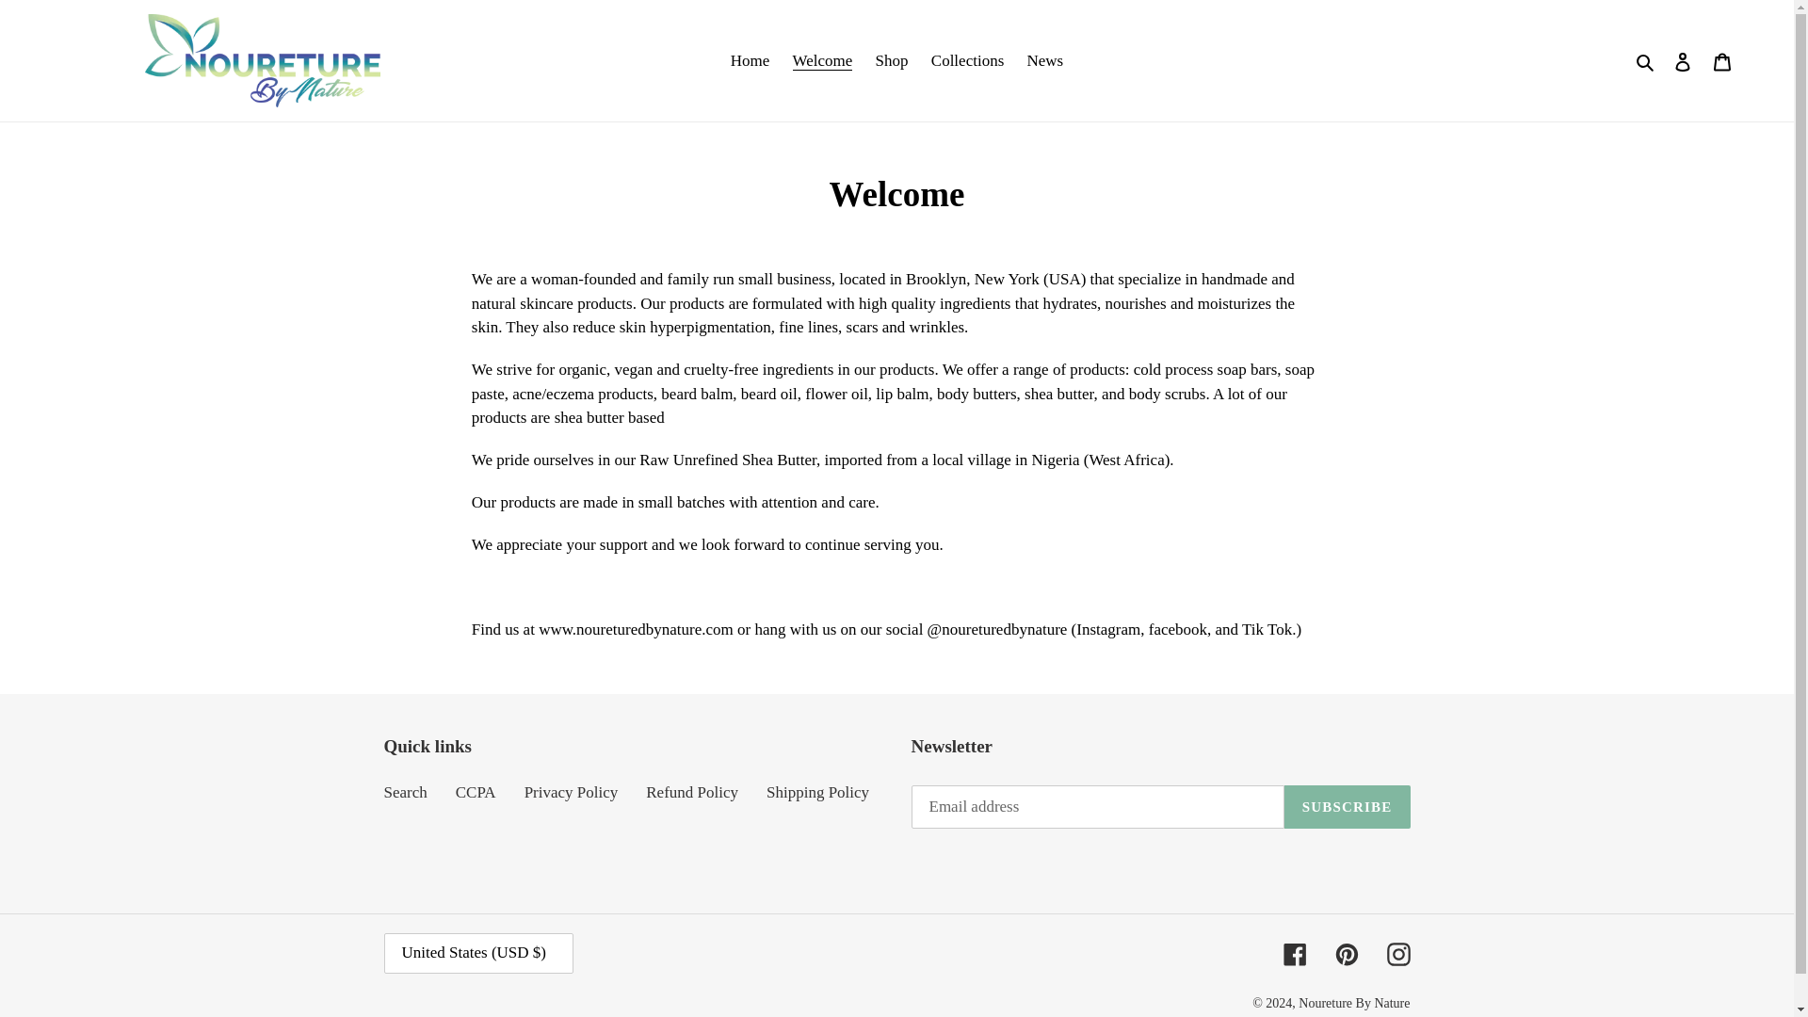 The height and width of the screenshot is (1017, 1808). What do you see at coordinates (691, 792) in the screenshot?
I see `Refund Policy` at bounding box center [691, 792].